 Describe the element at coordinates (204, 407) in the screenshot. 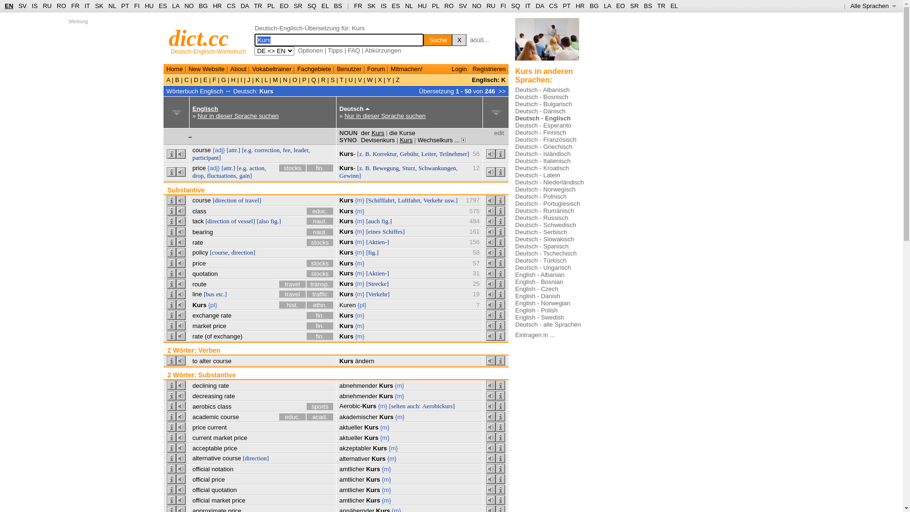

I see `aerobics` at that location.